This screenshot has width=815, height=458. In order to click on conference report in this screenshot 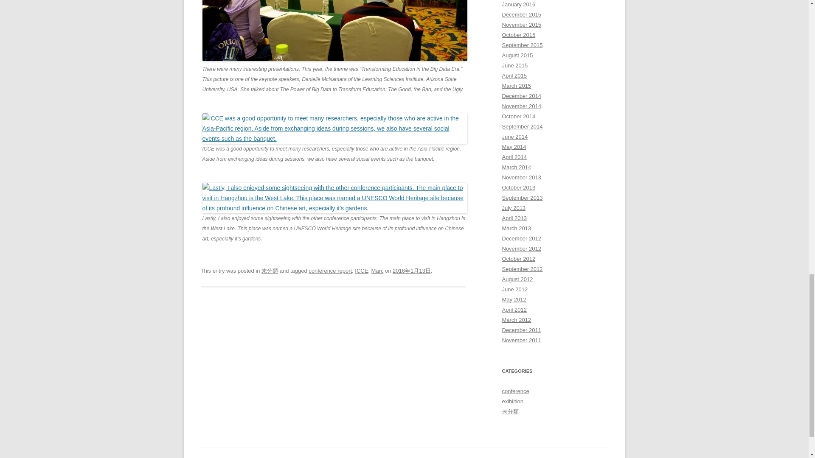, I will do `click(330, 271)`.